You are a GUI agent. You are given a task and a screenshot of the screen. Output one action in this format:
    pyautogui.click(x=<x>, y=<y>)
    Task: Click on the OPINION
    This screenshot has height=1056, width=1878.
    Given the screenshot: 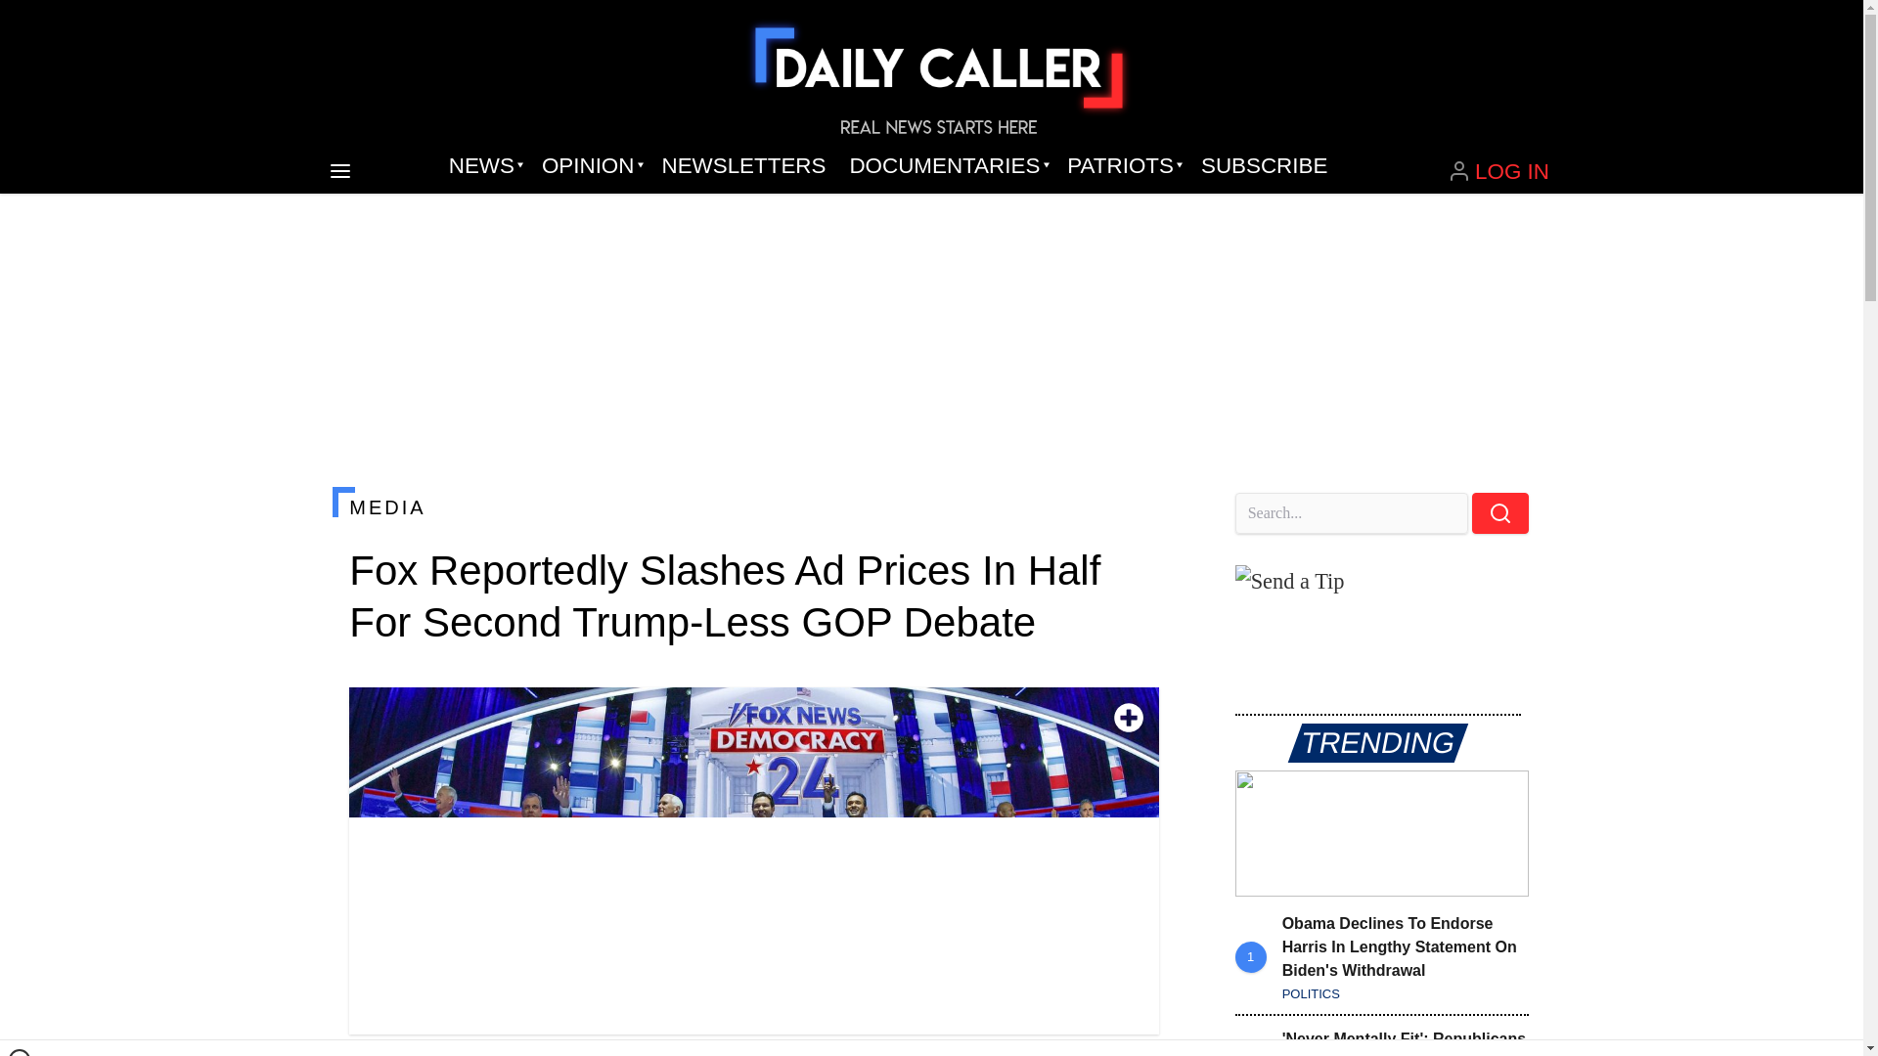 What is the action you would take?
    pyautogui.click(x=589, y=166)
    